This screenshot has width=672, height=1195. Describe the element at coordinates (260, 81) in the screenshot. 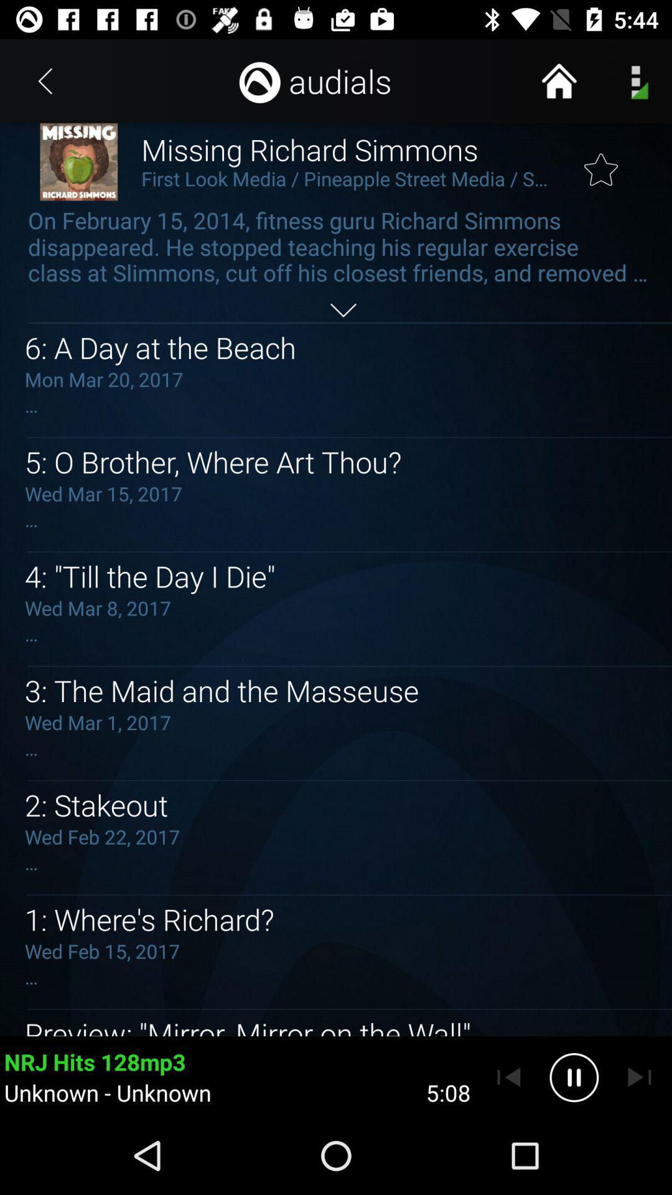

I see `go to the icon left to the audials` at that location.